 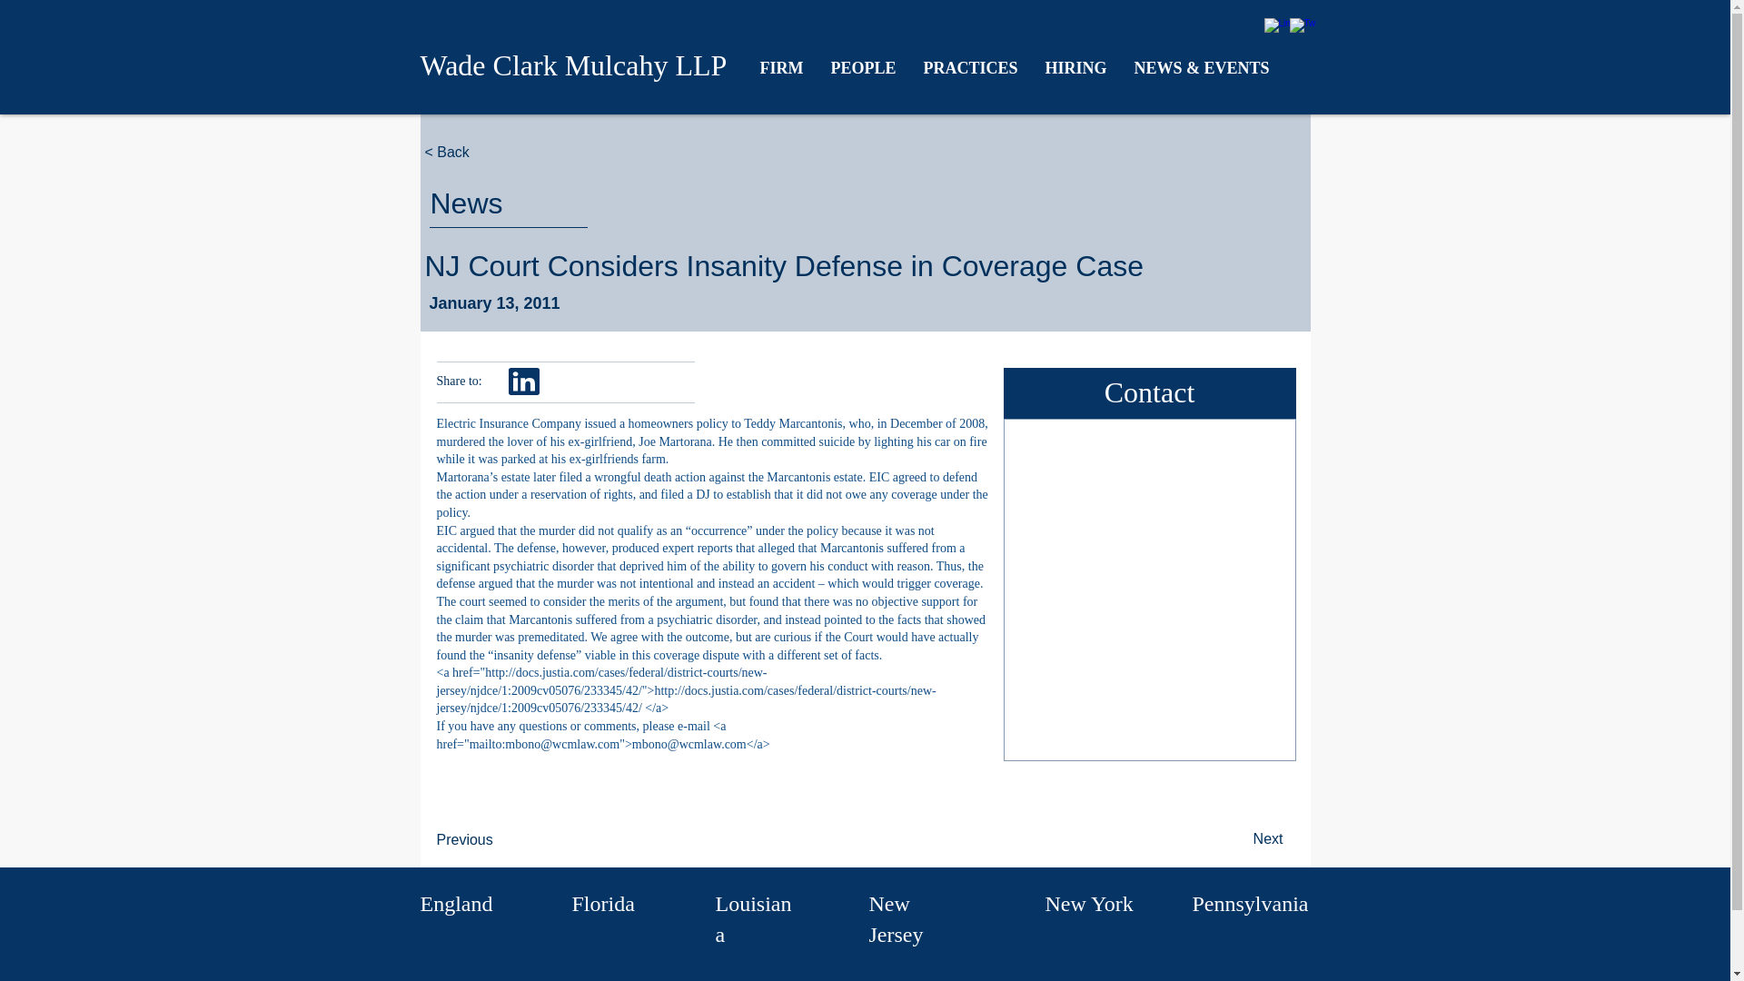 I want to click on Next, so click(x=1236, y=838).